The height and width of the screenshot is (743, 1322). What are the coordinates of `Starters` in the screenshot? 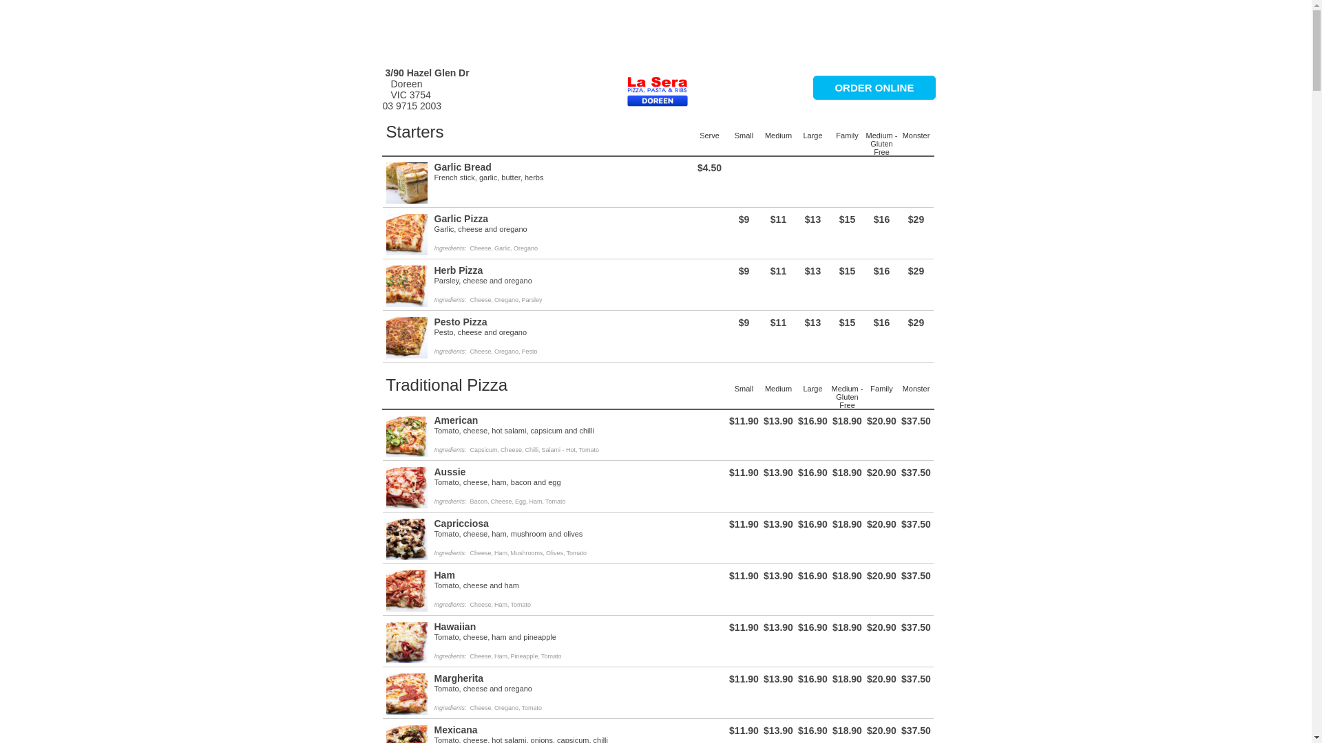 It's located at (415, 132).